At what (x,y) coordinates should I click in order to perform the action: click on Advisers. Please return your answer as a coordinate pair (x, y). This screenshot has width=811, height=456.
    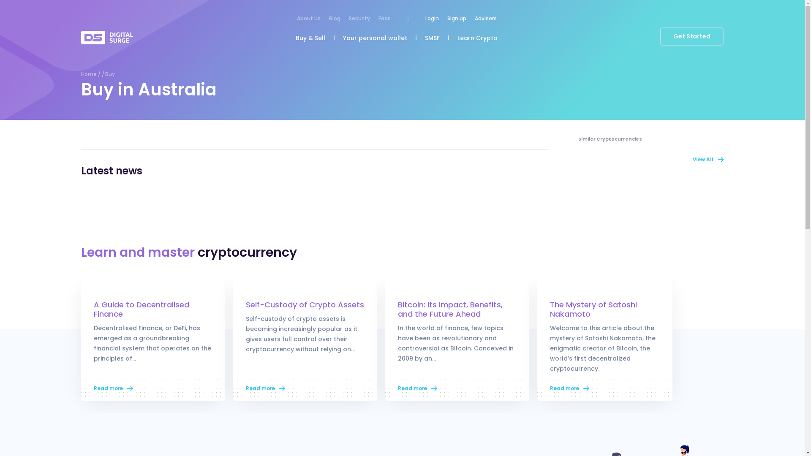
    Looking at the image, I should click on (486, 19).